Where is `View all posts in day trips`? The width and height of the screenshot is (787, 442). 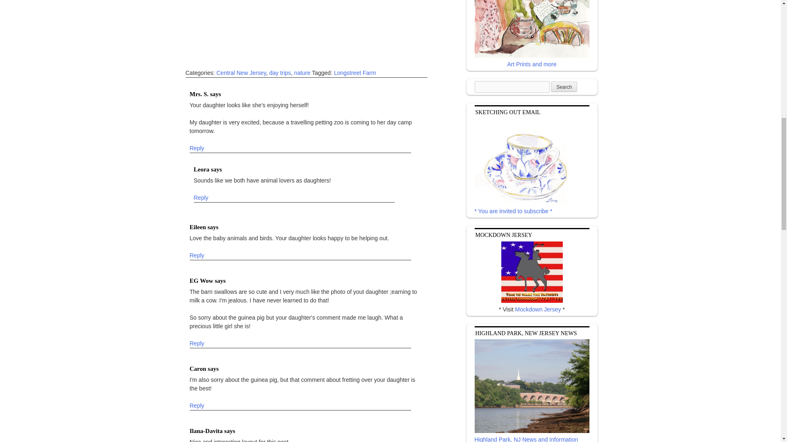
View all posts in day trips is located at coordinates (280, 73).